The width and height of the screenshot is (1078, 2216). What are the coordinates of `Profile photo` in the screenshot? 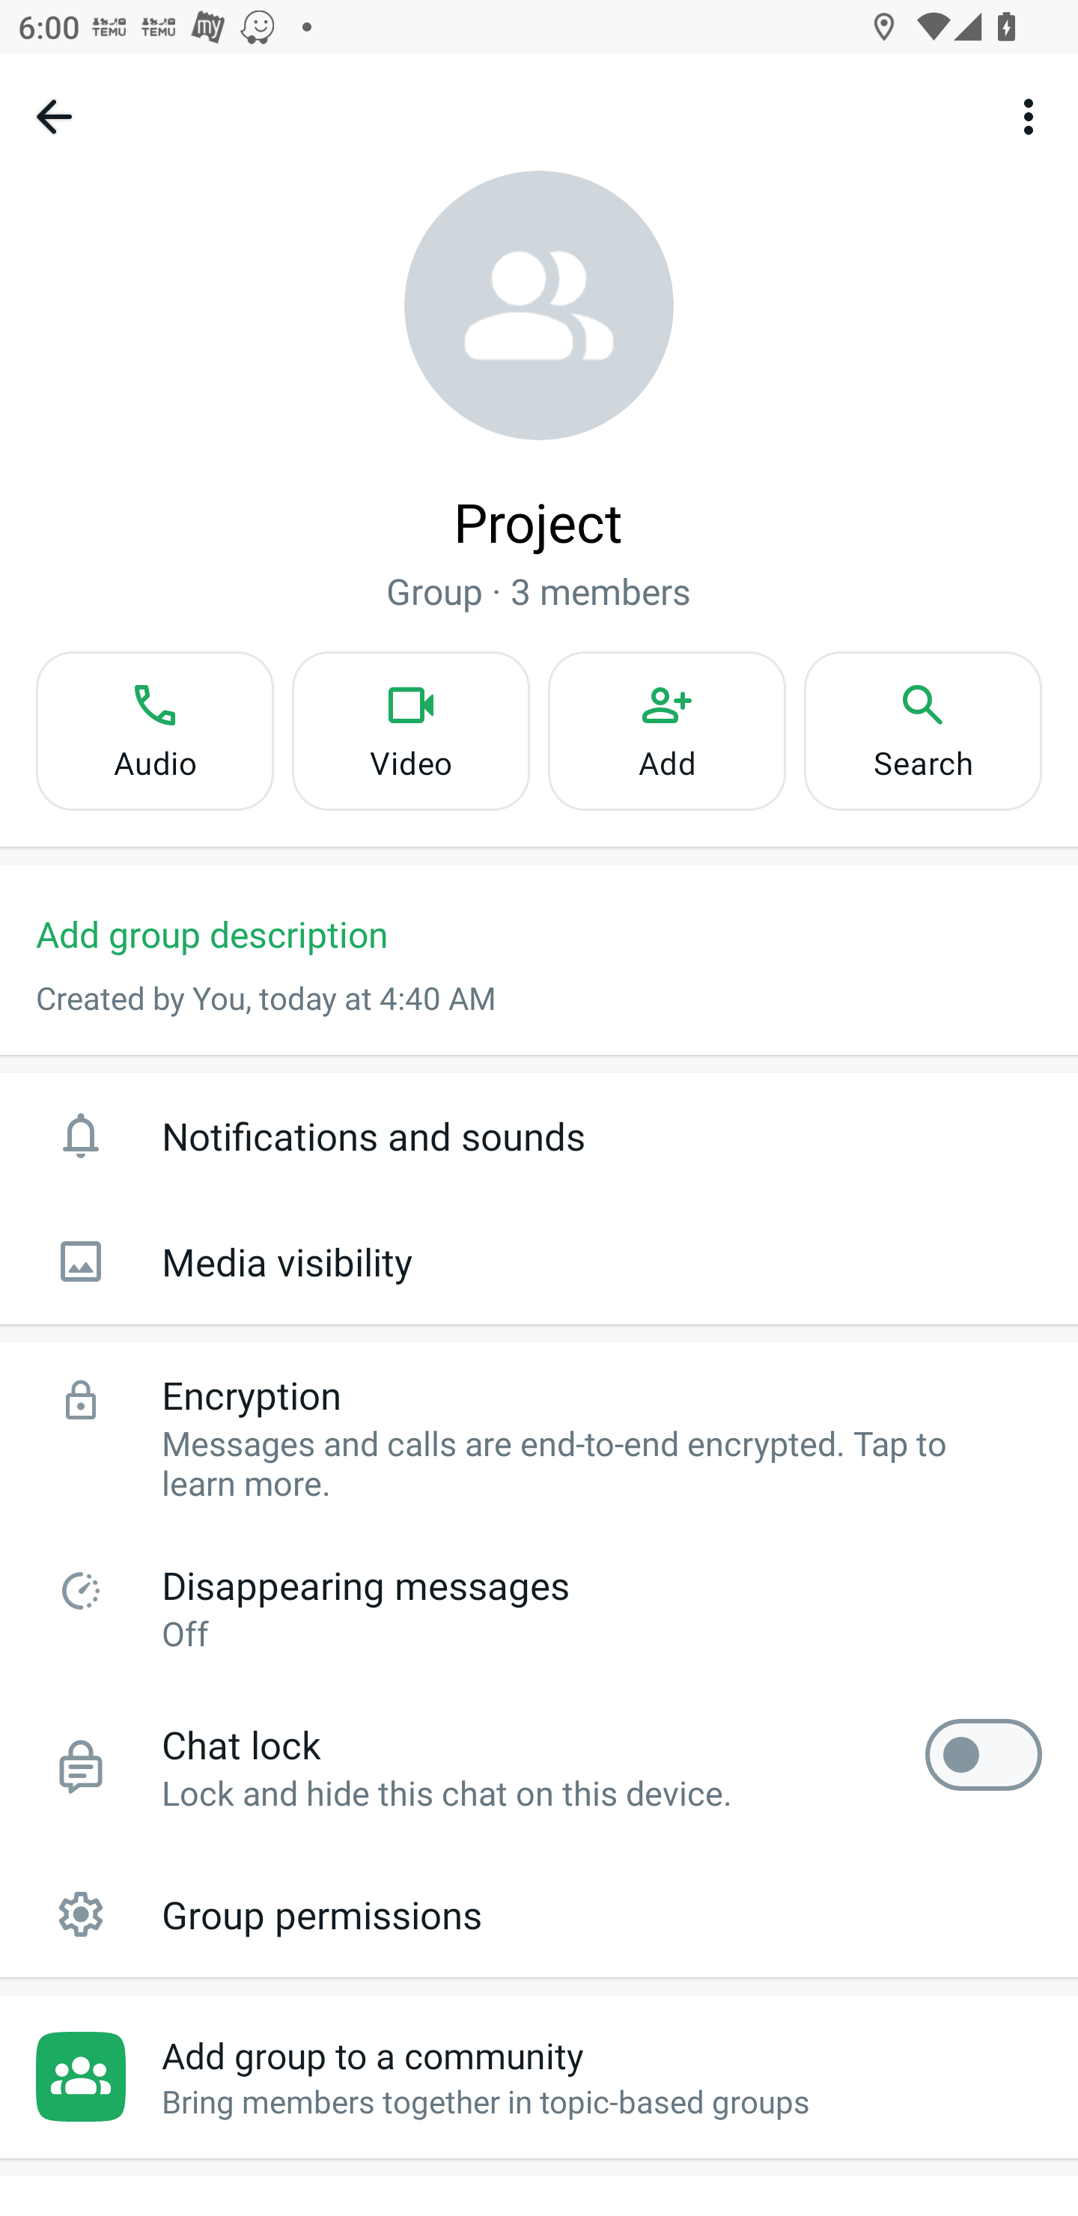 It's located at (539, 305).